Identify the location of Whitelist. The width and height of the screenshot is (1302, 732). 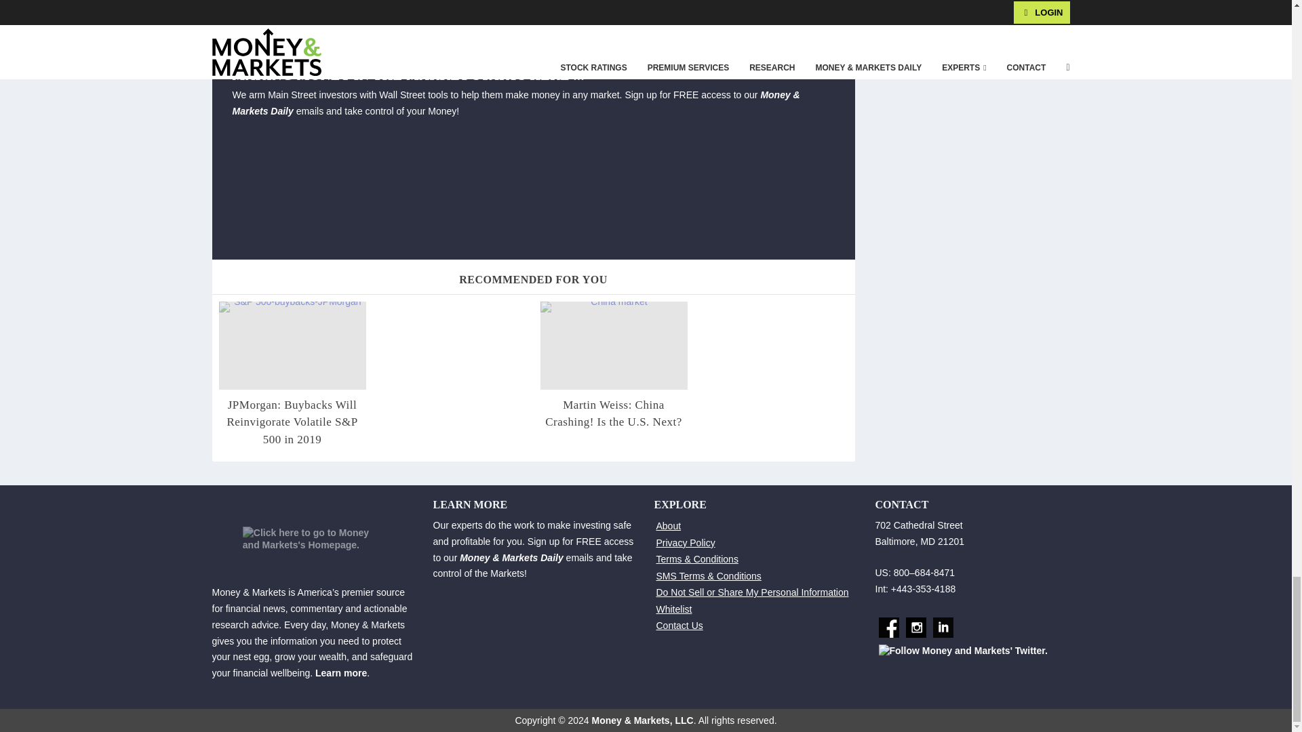
(674, 609).